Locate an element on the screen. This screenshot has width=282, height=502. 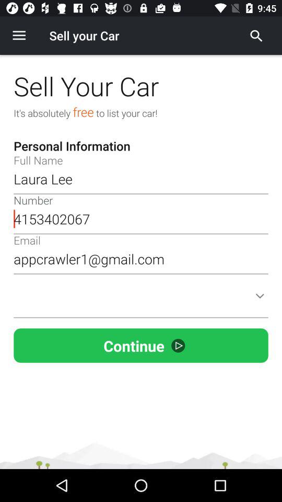
personal information combo is located at coordinates (141, 302).